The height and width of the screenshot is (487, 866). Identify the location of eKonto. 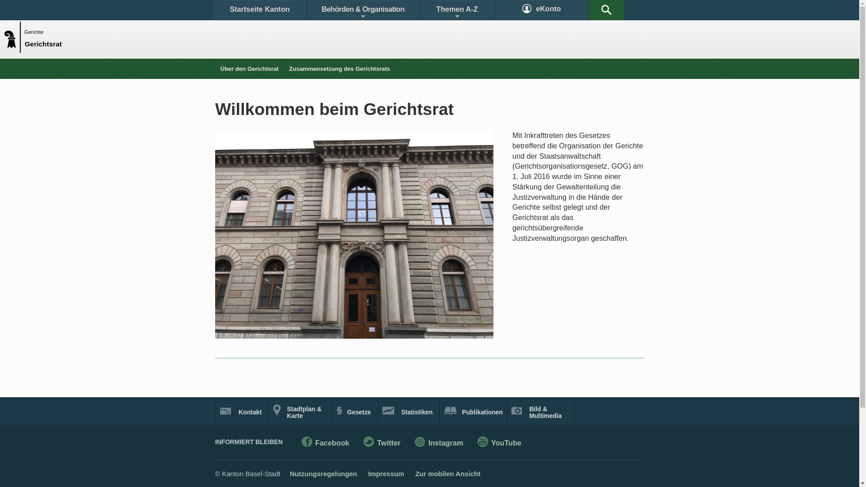
(542, 10).